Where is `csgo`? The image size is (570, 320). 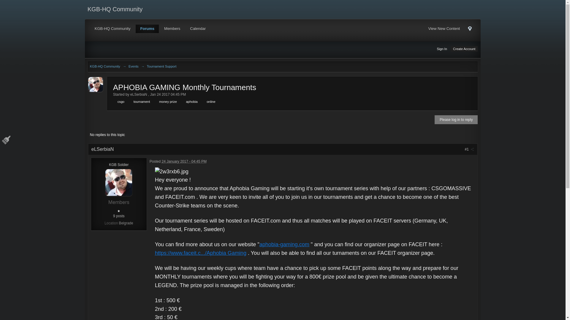 csgo is located at coordinates (120, 101).